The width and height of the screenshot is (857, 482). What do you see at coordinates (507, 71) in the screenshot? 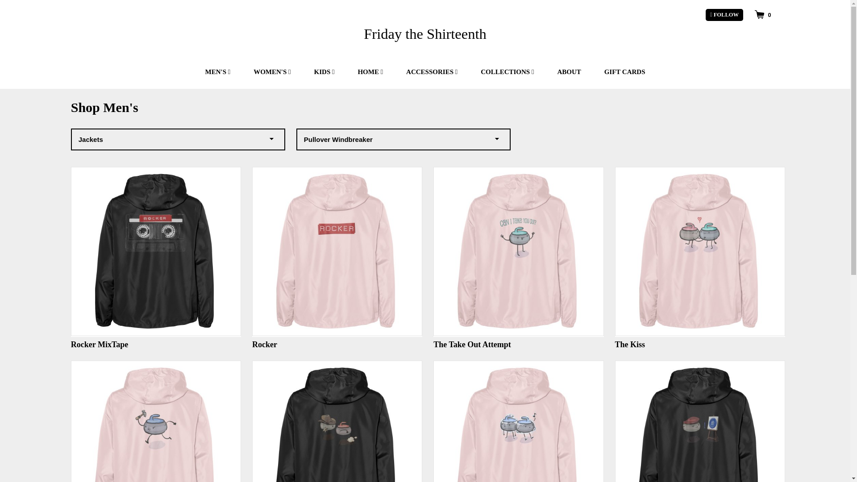
I see `Shop Collections` at bounding box center [507, 71].